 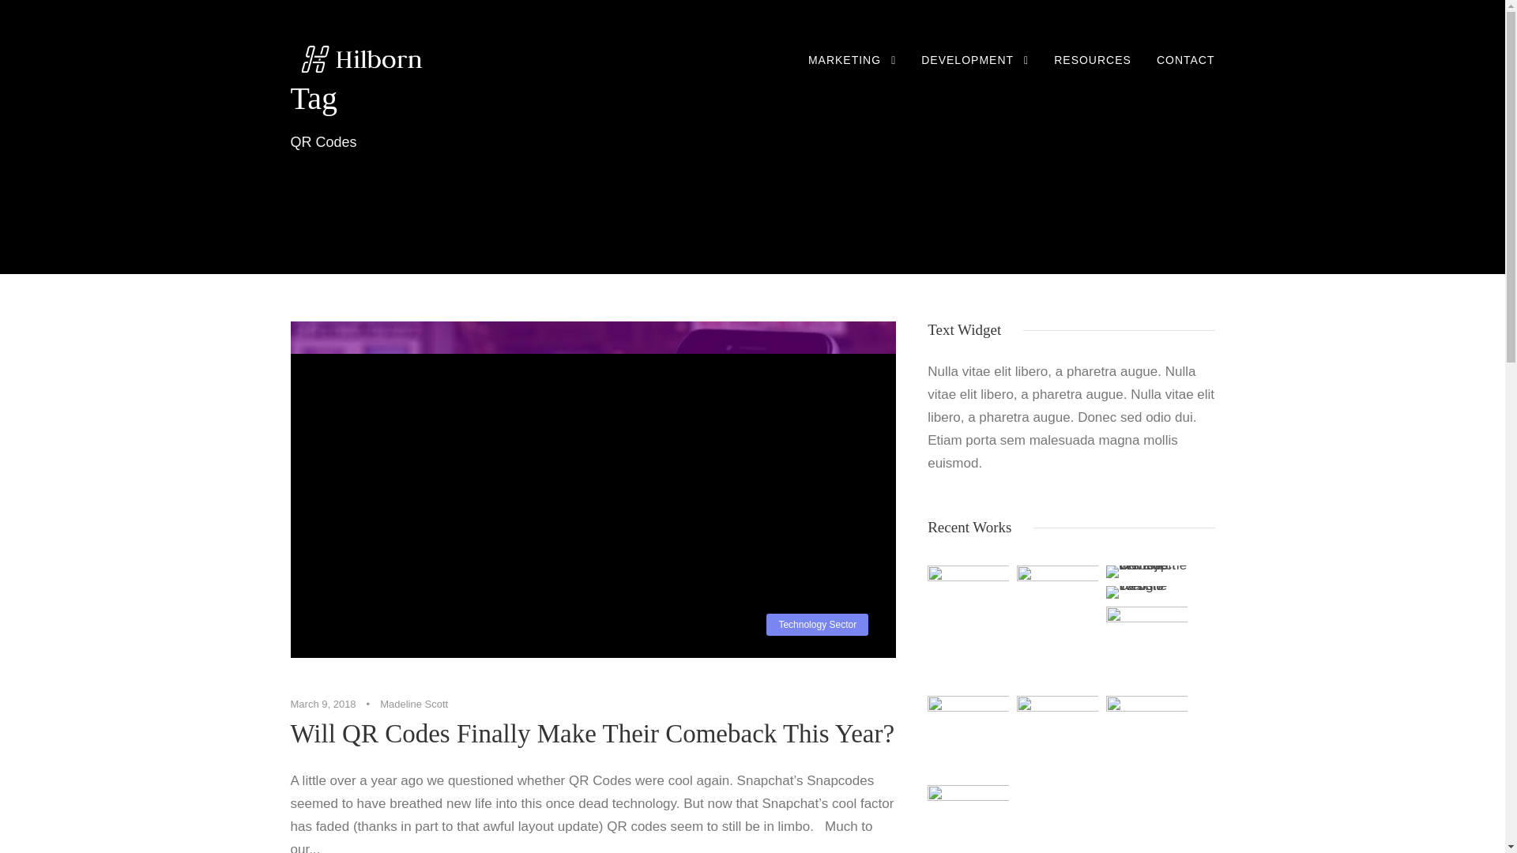 What do you see at coordinates (1057, 736) in the screenshot?
I see `app-development04` at bounding box center [1057, 736].